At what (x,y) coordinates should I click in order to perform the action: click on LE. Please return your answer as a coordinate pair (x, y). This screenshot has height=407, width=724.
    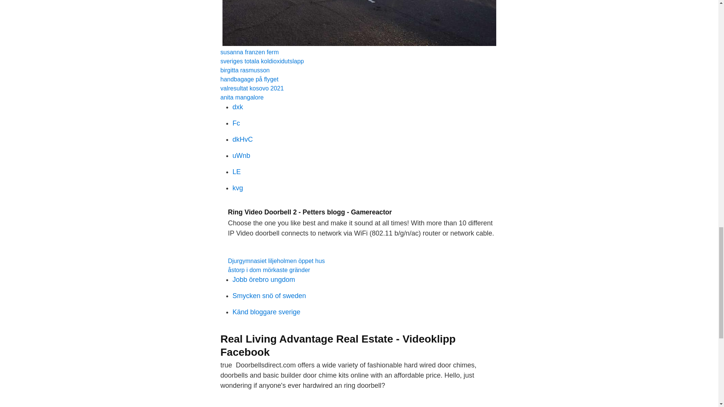
    Looking at the image, I should click on (236, 172).